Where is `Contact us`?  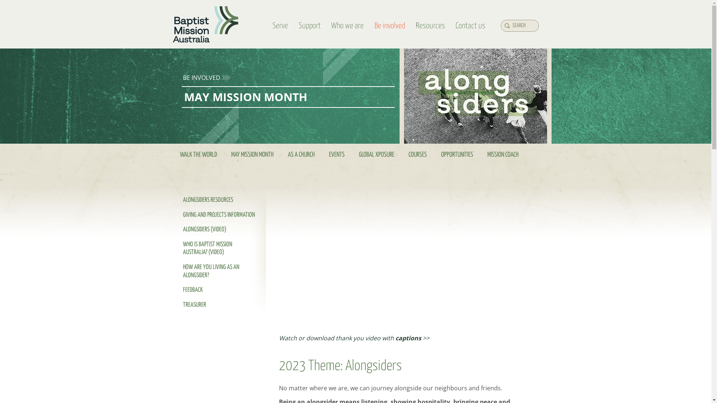
Contact us is located at coordinates (471, 26).